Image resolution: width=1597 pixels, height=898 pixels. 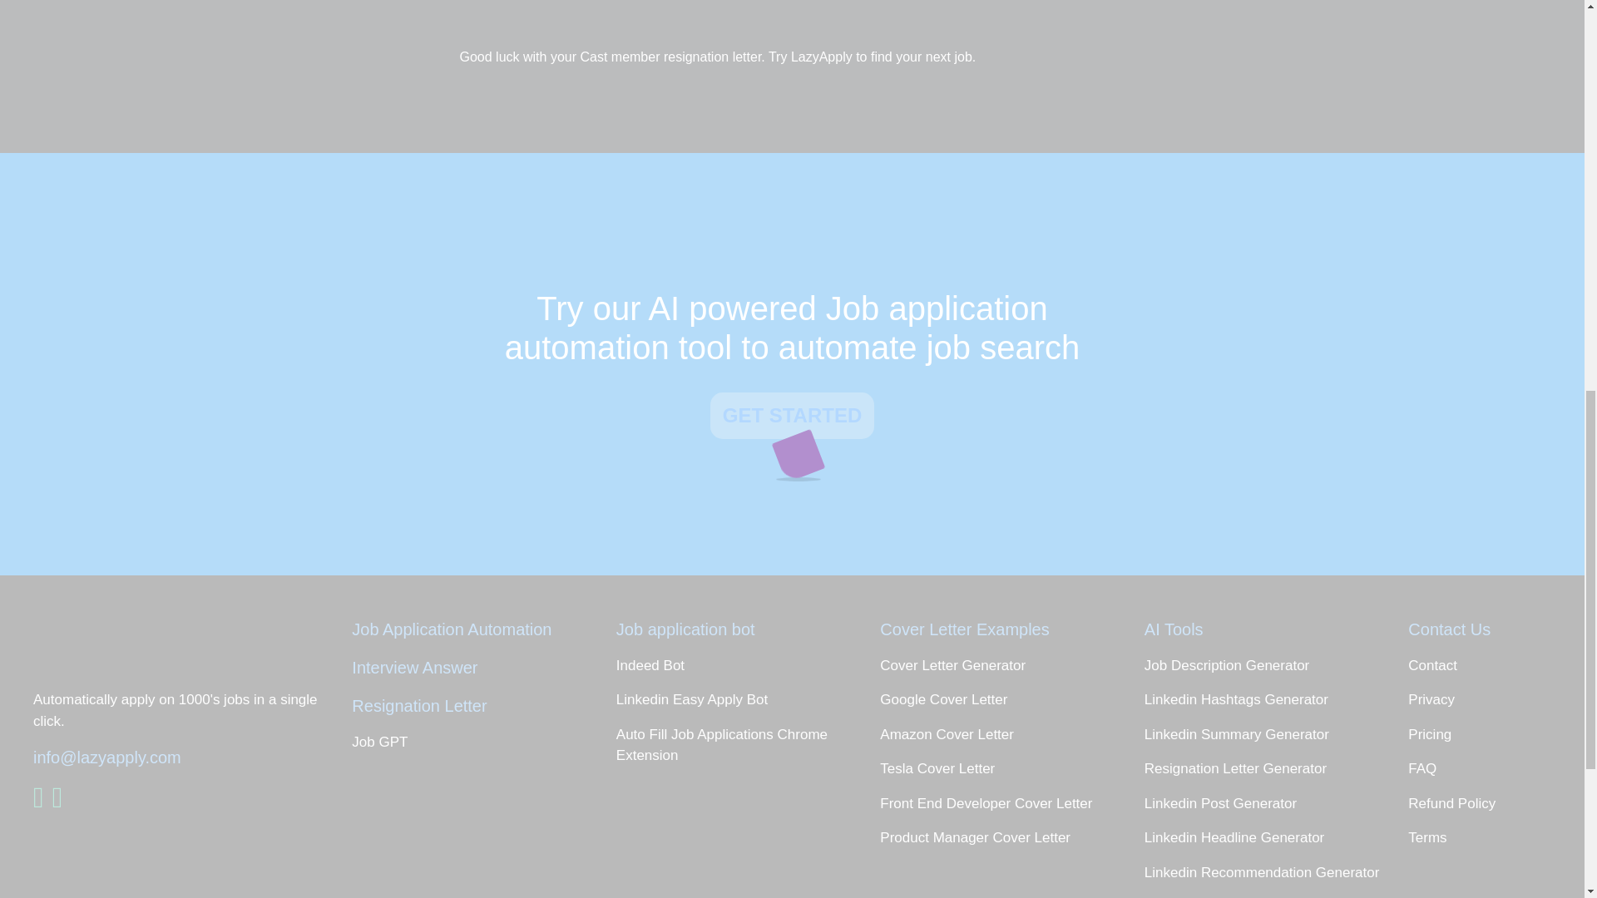 What do you see at coordinates (999, 803) in the screenshot?
I see `Front End Developer Cover Letter` at bounding box center [999, 803].